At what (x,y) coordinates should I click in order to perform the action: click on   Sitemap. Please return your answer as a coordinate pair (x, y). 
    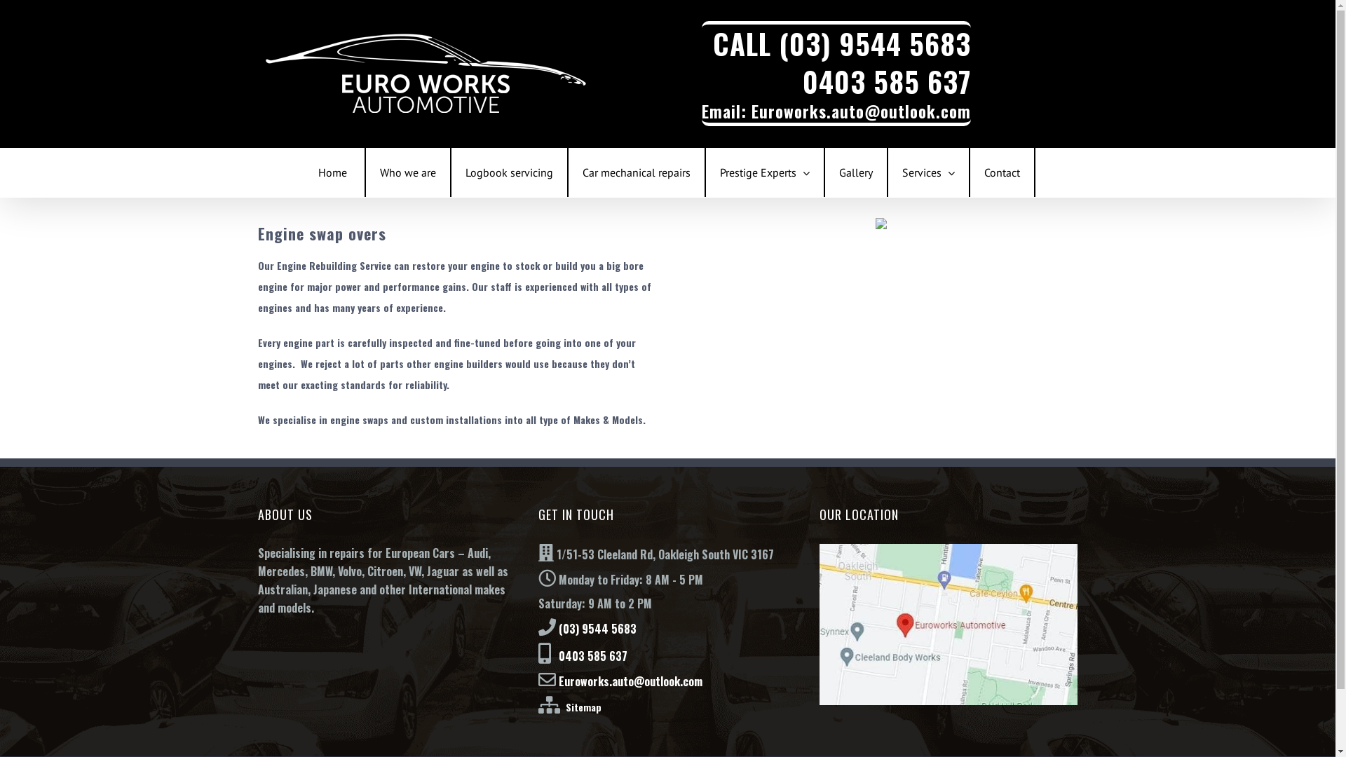
    Looking at the image, I should click on (580, 707).